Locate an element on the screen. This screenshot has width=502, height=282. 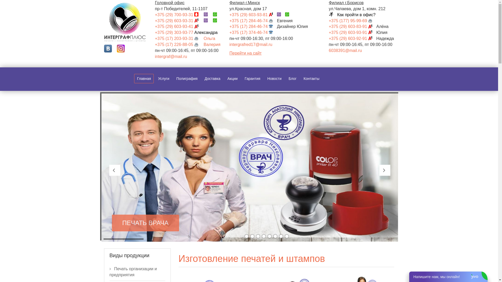
+375 (17) 284-46-74  is located at coordinates (253, 27).